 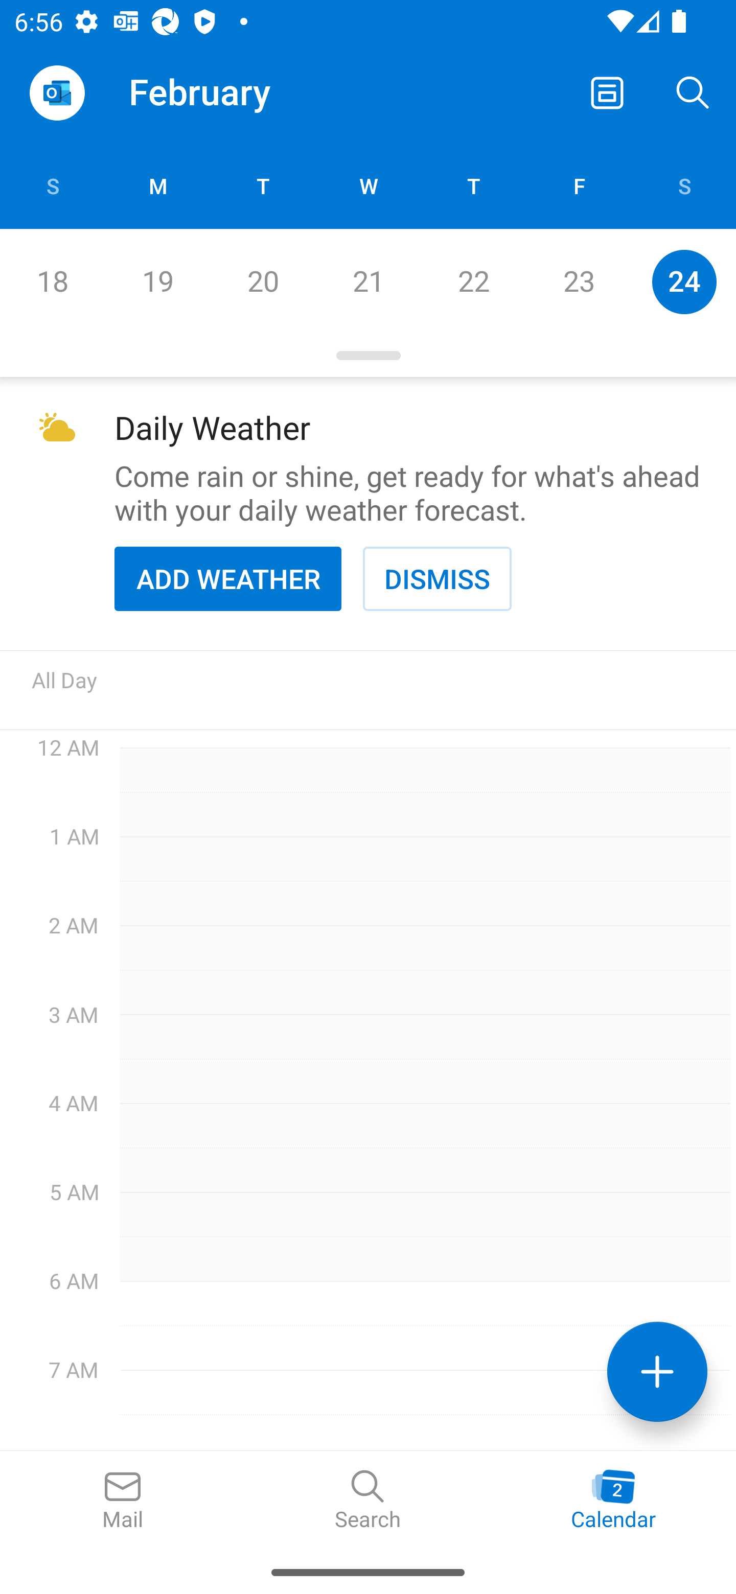 I want to click on 20 Tuesday, February 20, so click(x=263, y=282).